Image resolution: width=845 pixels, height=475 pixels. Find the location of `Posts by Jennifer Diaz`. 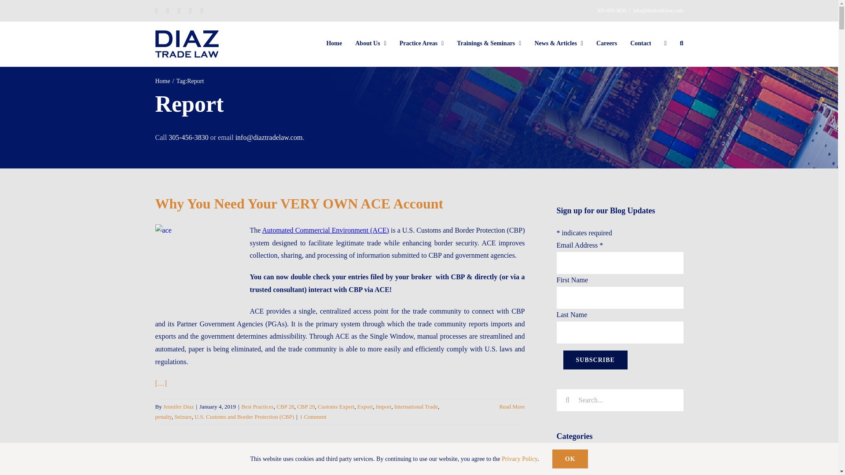

Posts by Jennifer Diaz is located at coordinates (179, 406).